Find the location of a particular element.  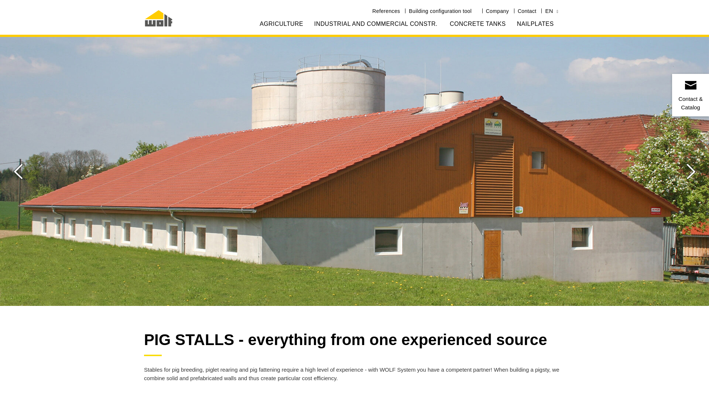

EN is located at coordinates (551, 8).